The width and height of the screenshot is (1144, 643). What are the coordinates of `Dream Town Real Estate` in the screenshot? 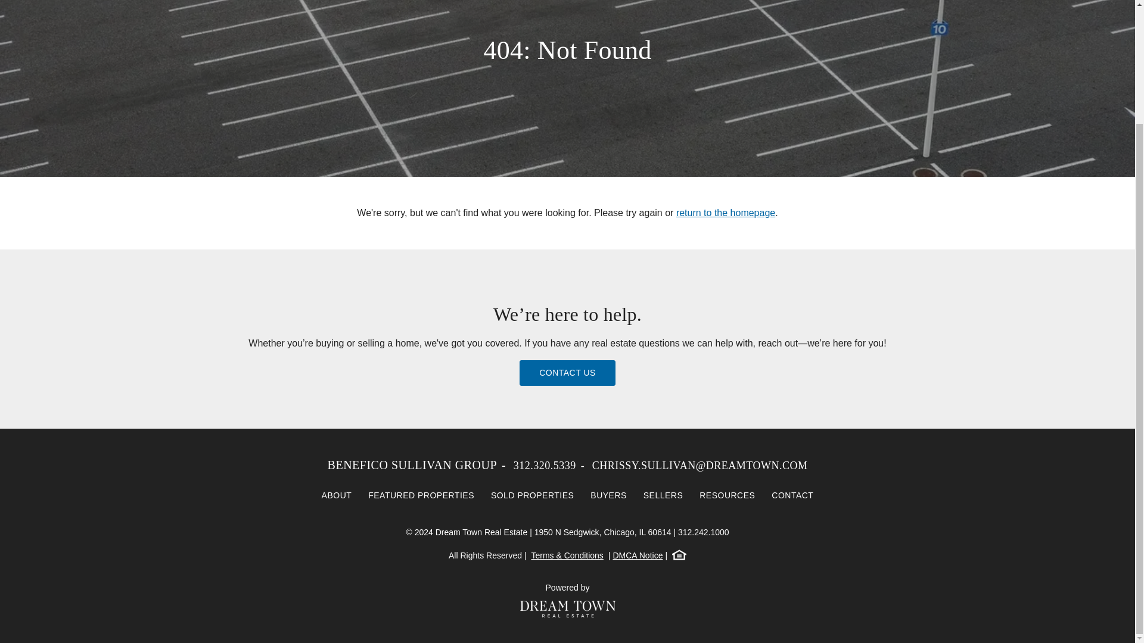 It's located at (567, 608).